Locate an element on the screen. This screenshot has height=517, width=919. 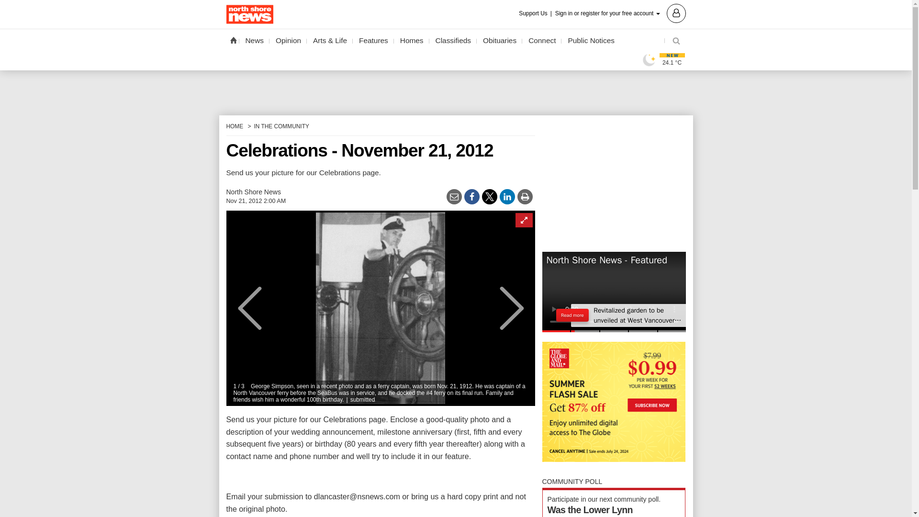
News is located at coordinates (255, 41).